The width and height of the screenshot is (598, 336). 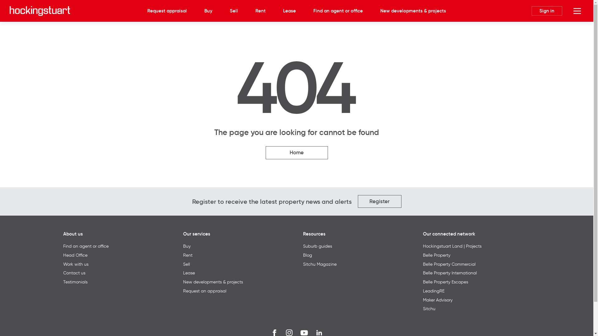 What do you see at coordinates (234, 11) in the screenshot?
I see `Sell` at bounding box center [234, 11].